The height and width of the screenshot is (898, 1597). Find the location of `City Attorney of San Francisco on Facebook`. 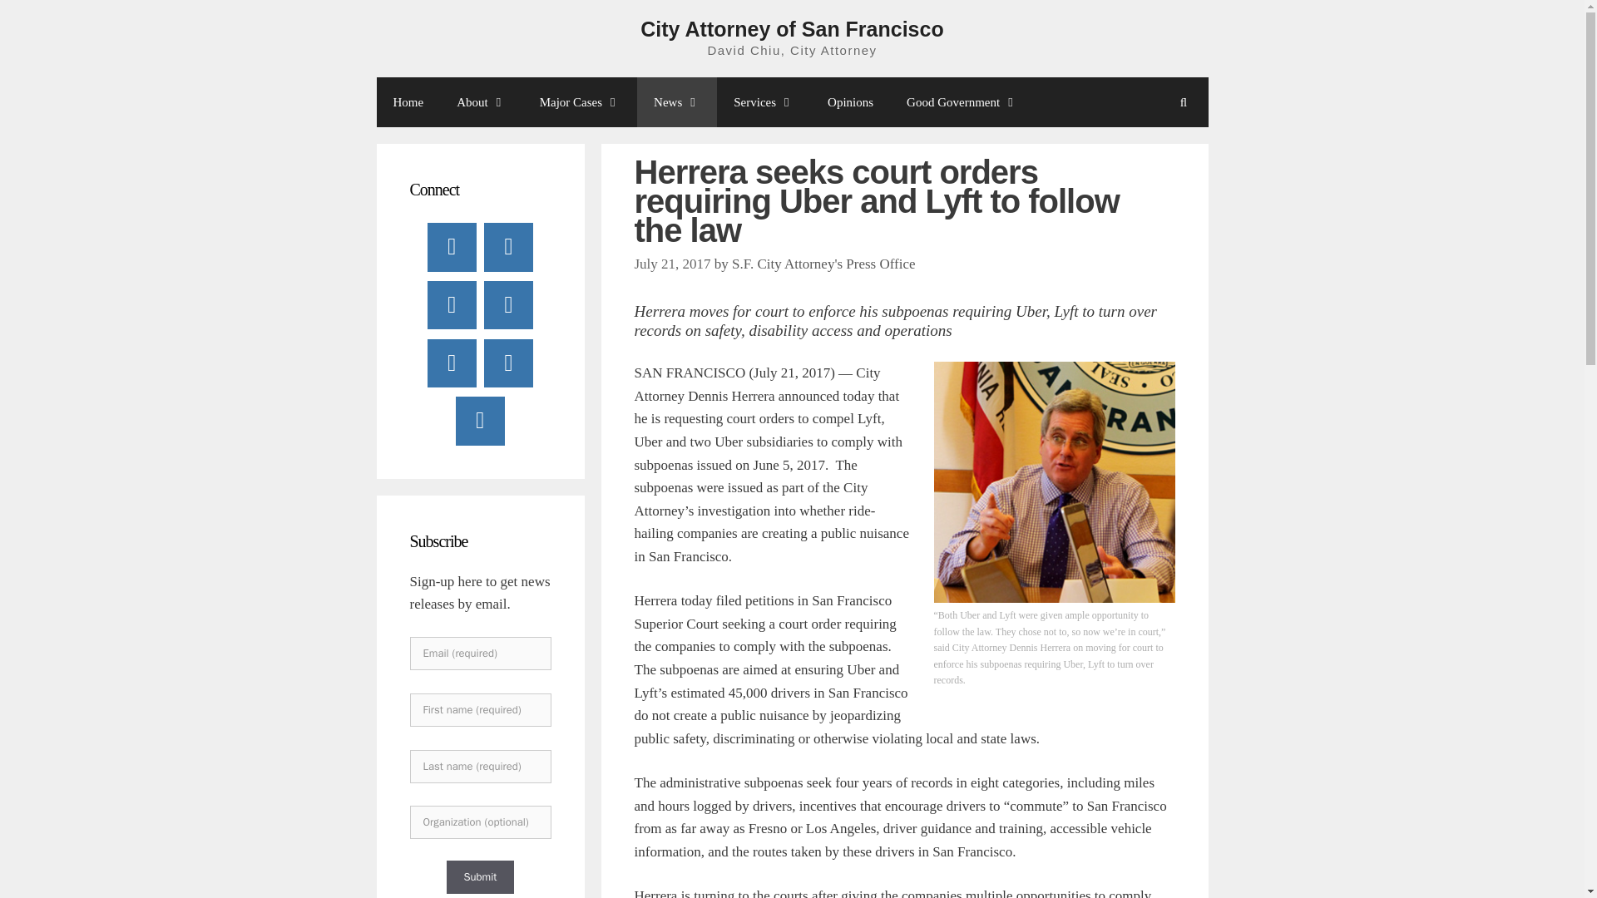

City Attorney of San Francisco on Facebook is located at coordinates (452, 246).